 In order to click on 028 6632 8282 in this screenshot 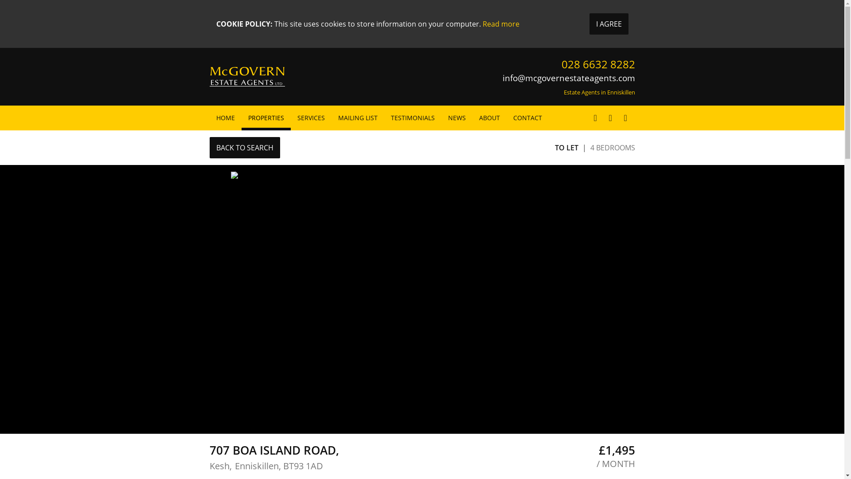, I will do `click(597, 64)`.